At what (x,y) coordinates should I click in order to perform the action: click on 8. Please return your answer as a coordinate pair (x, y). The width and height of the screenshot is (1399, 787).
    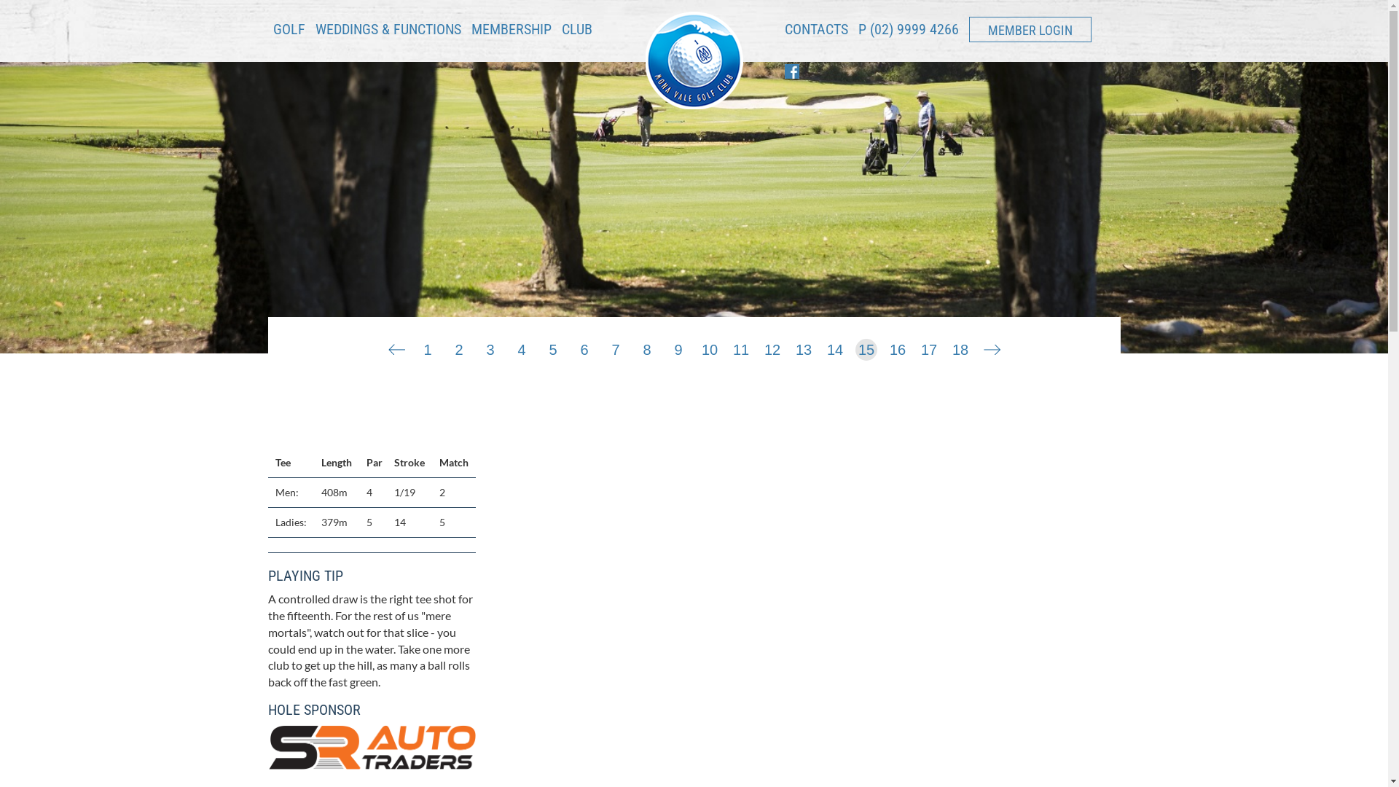
    Looking at the image, I should click on (647, 347).